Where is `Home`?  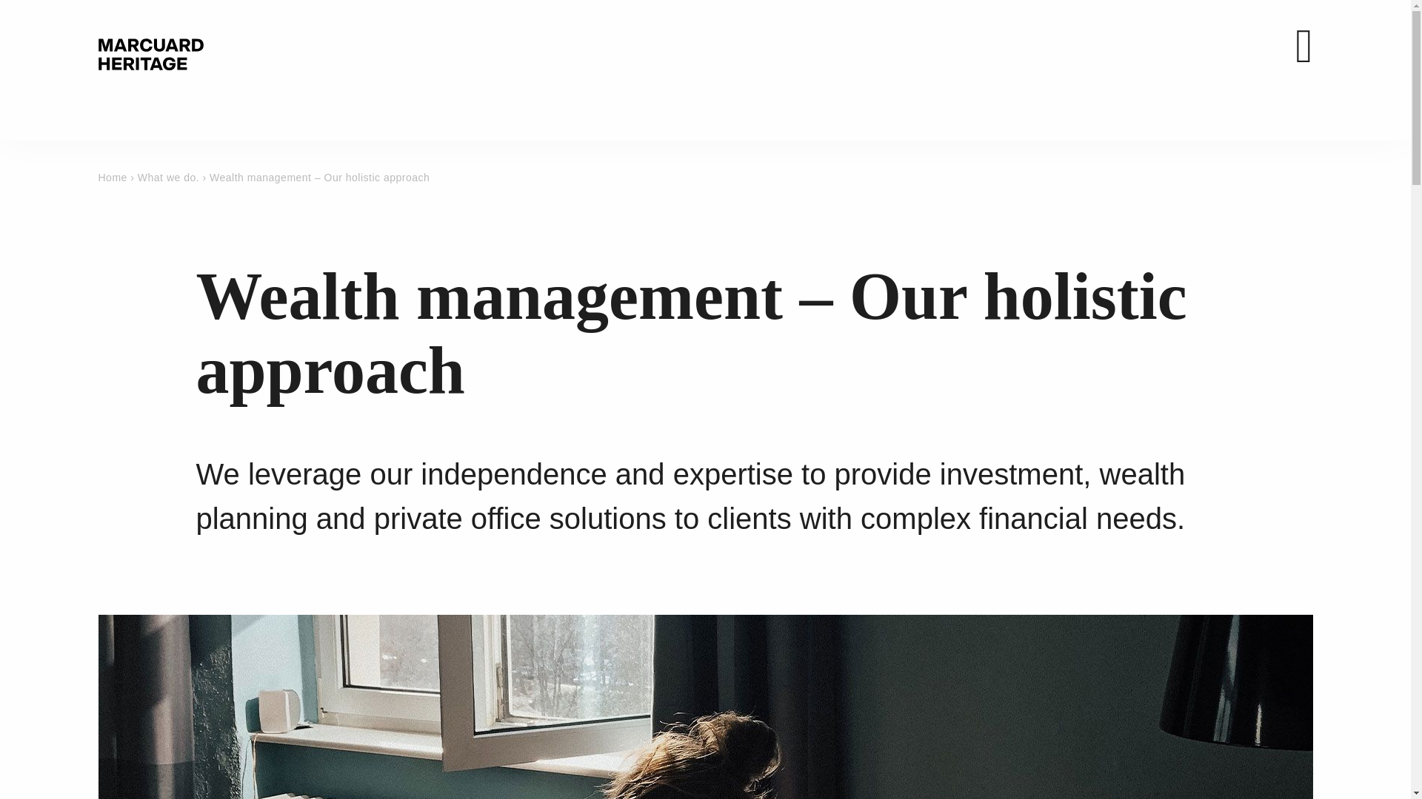
Home is located at coordinates (114, 178).